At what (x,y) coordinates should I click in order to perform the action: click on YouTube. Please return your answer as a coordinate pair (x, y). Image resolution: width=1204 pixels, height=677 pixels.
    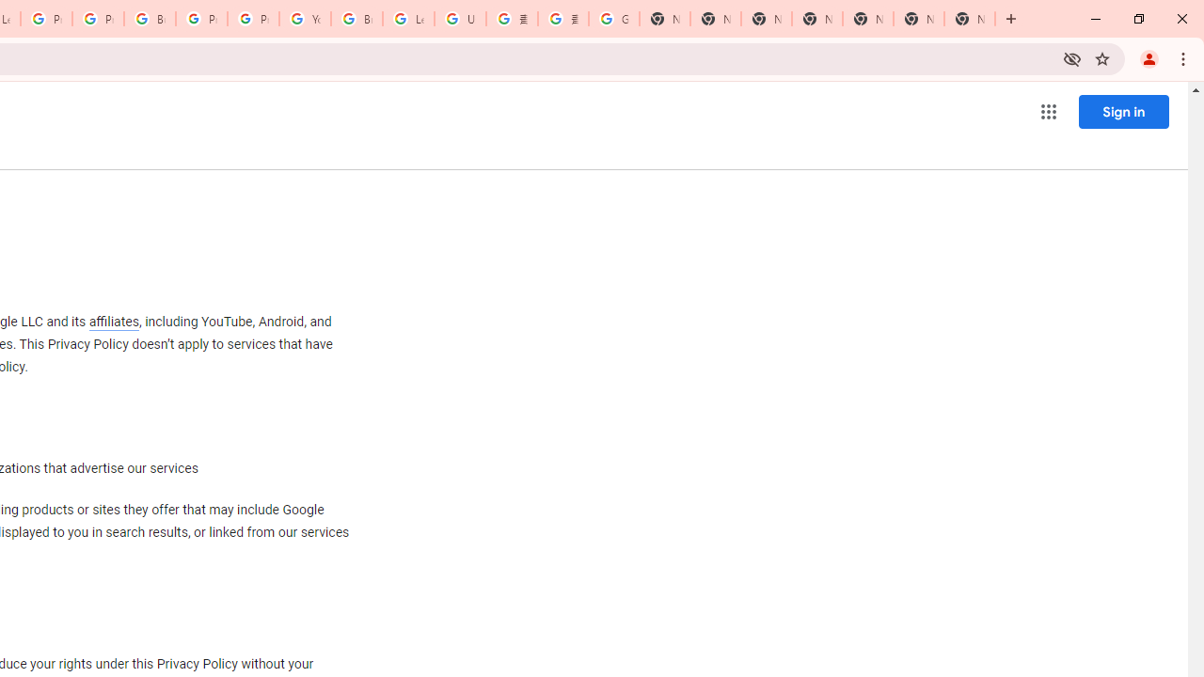
    Looking at the image, I should click on (305, 19).